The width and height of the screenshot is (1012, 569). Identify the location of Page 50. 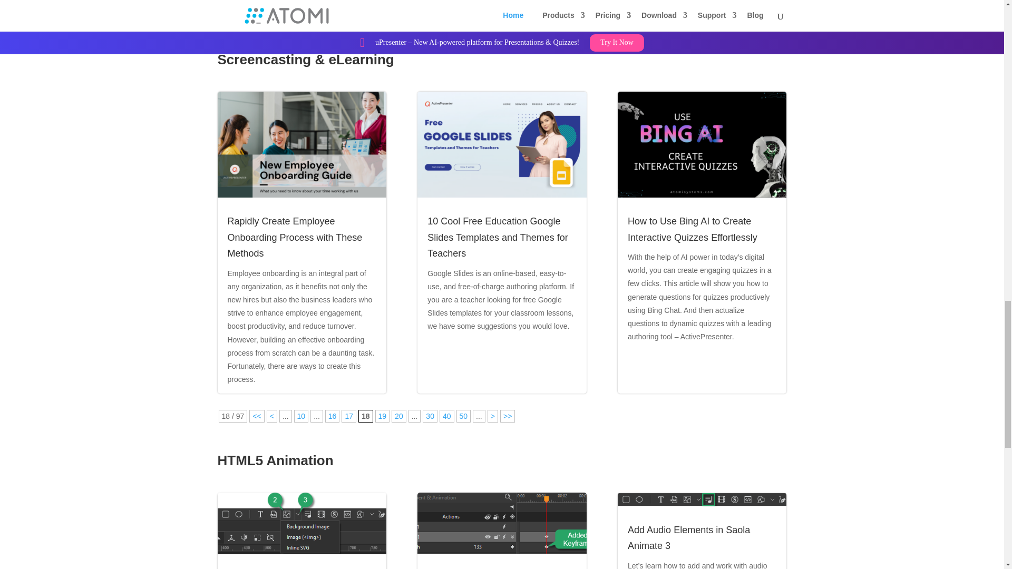
(464, 416).